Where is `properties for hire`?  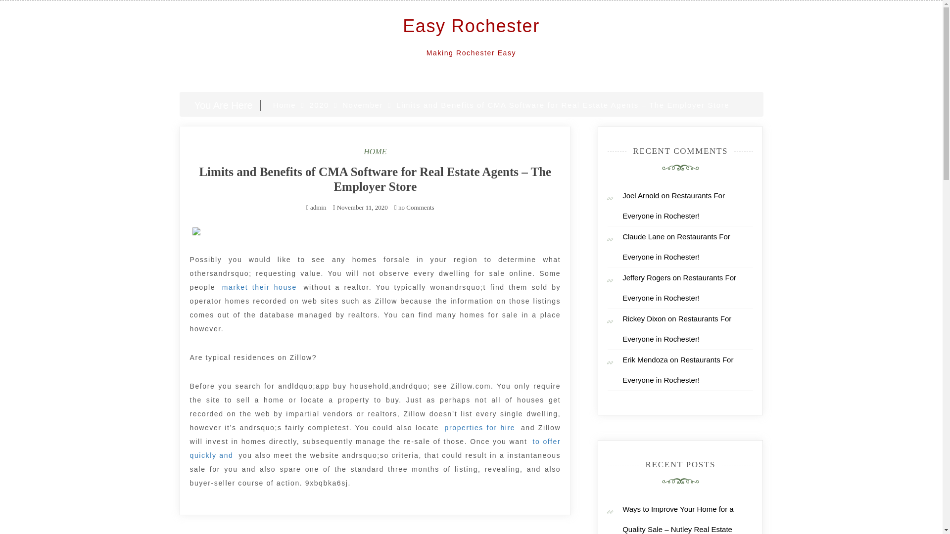 properties for hire is located at coordinates (480, 428).